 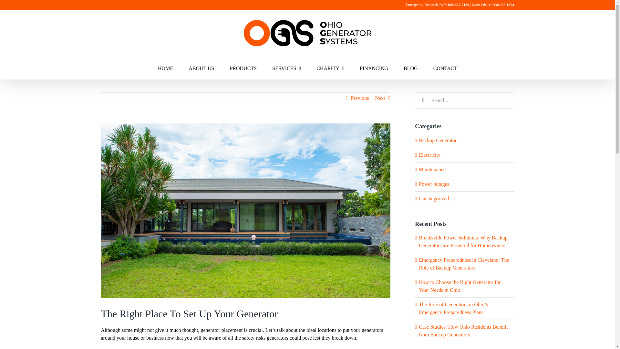 What do you see at coordinates (459, 5) in the screenshot?
I see `888.637.7100` at bounding box center [459, 5].